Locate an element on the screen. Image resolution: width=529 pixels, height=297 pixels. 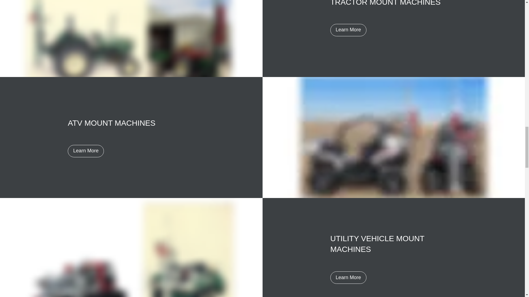
TRACTOR MOUNT MACHINES is located at coordinates (385, 3).